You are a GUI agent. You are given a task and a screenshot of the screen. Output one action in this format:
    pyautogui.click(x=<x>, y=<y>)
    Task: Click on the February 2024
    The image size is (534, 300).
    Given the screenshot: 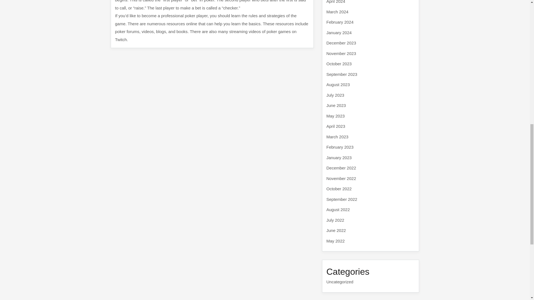 What is the action you would take?
    pyautogui.click(x=340, y=22)
    